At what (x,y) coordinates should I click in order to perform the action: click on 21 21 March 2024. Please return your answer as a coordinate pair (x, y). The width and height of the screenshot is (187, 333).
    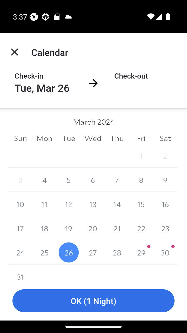
    Looking at the image, I should click on (117, 228).